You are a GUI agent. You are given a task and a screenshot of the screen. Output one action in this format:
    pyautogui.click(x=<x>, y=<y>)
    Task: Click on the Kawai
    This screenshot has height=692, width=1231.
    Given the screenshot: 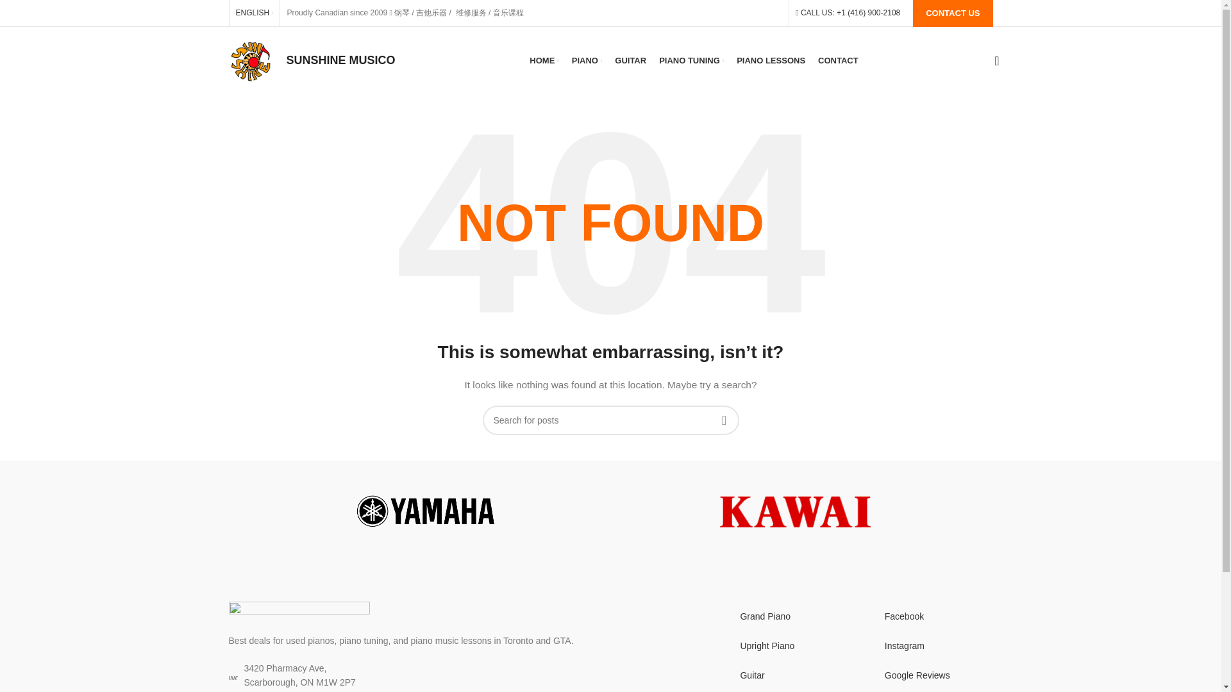 What is the action you would take?
    pyautogui.click(x=795, y=511)
    